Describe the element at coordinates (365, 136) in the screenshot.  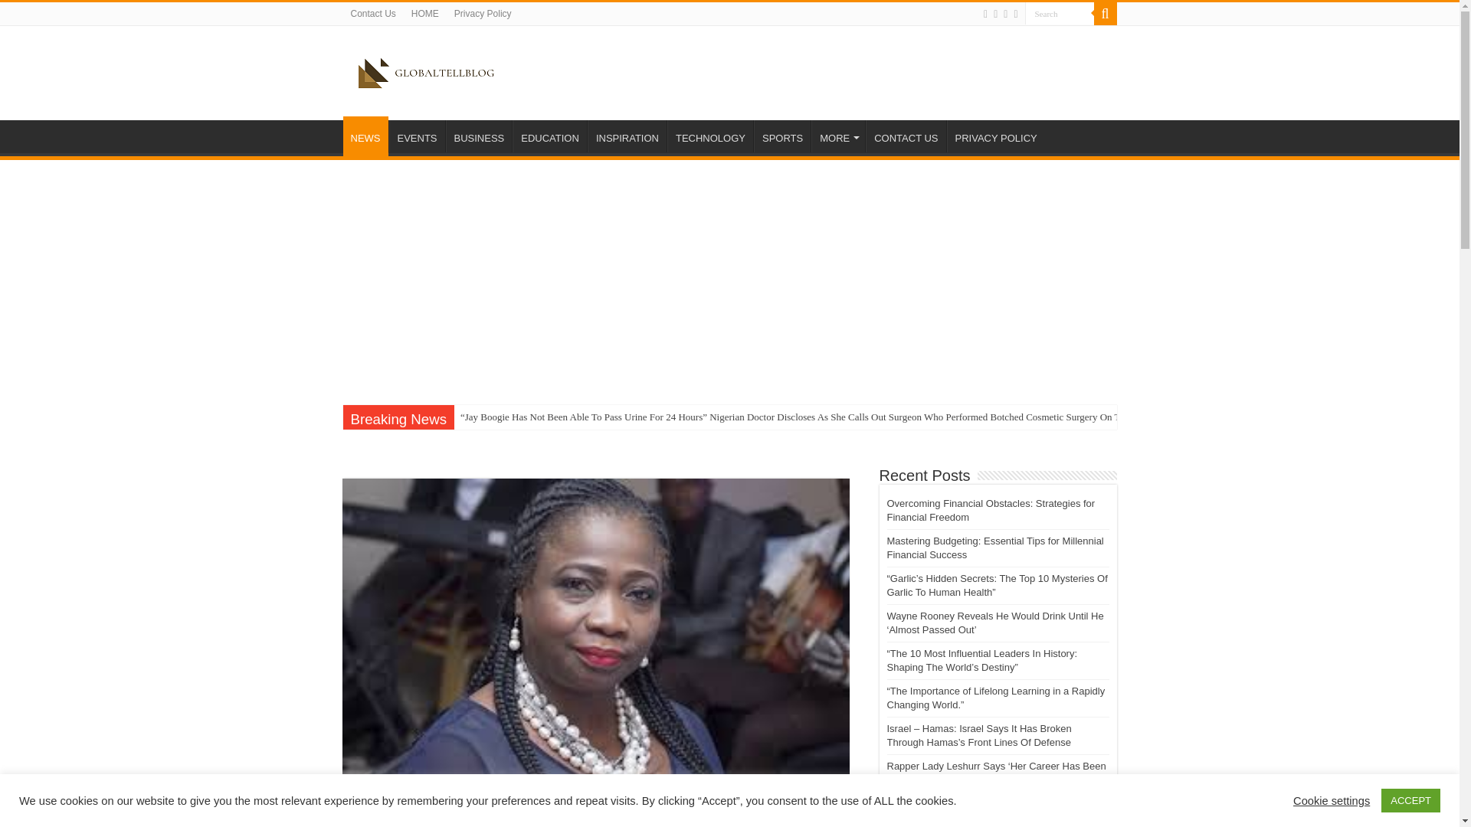
I see `NEWS` at that location.